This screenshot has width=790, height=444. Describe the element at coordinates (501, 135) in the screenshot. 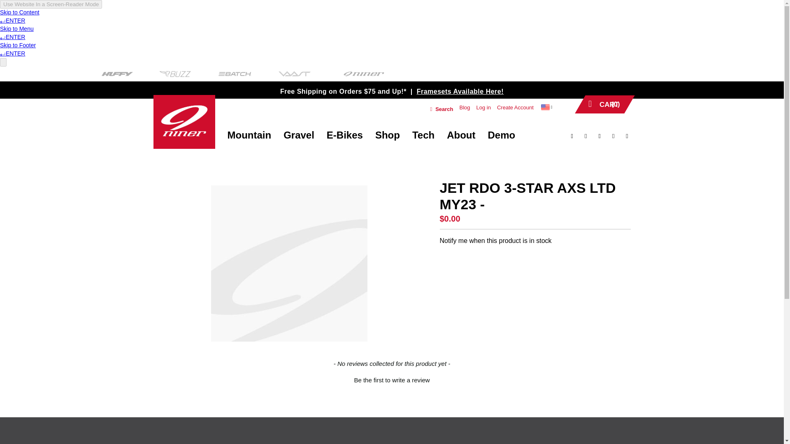

I see `Demo` at that location.